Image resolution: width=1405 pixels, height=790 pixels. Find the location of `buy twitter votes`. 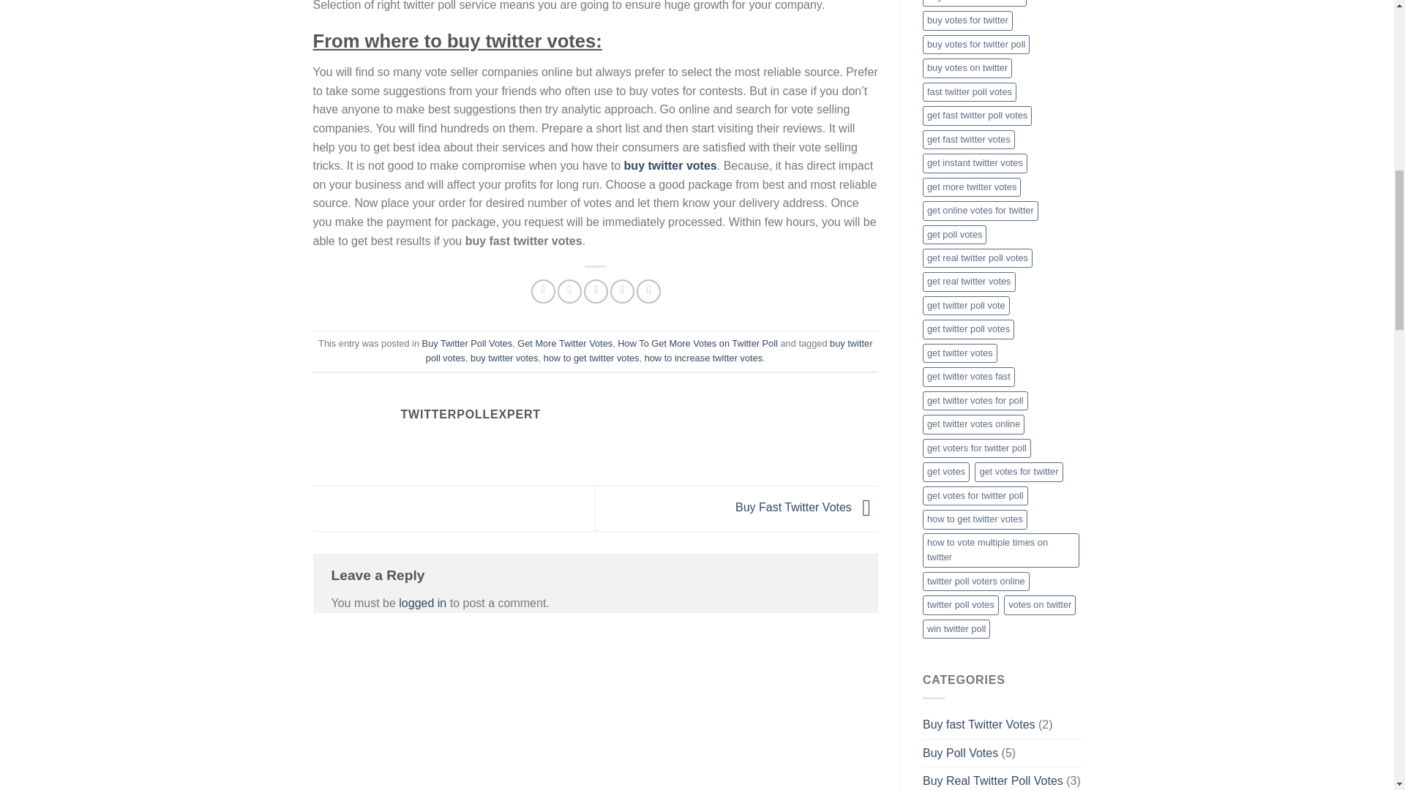

buy twitter votes is located at coordinates (670, 165).